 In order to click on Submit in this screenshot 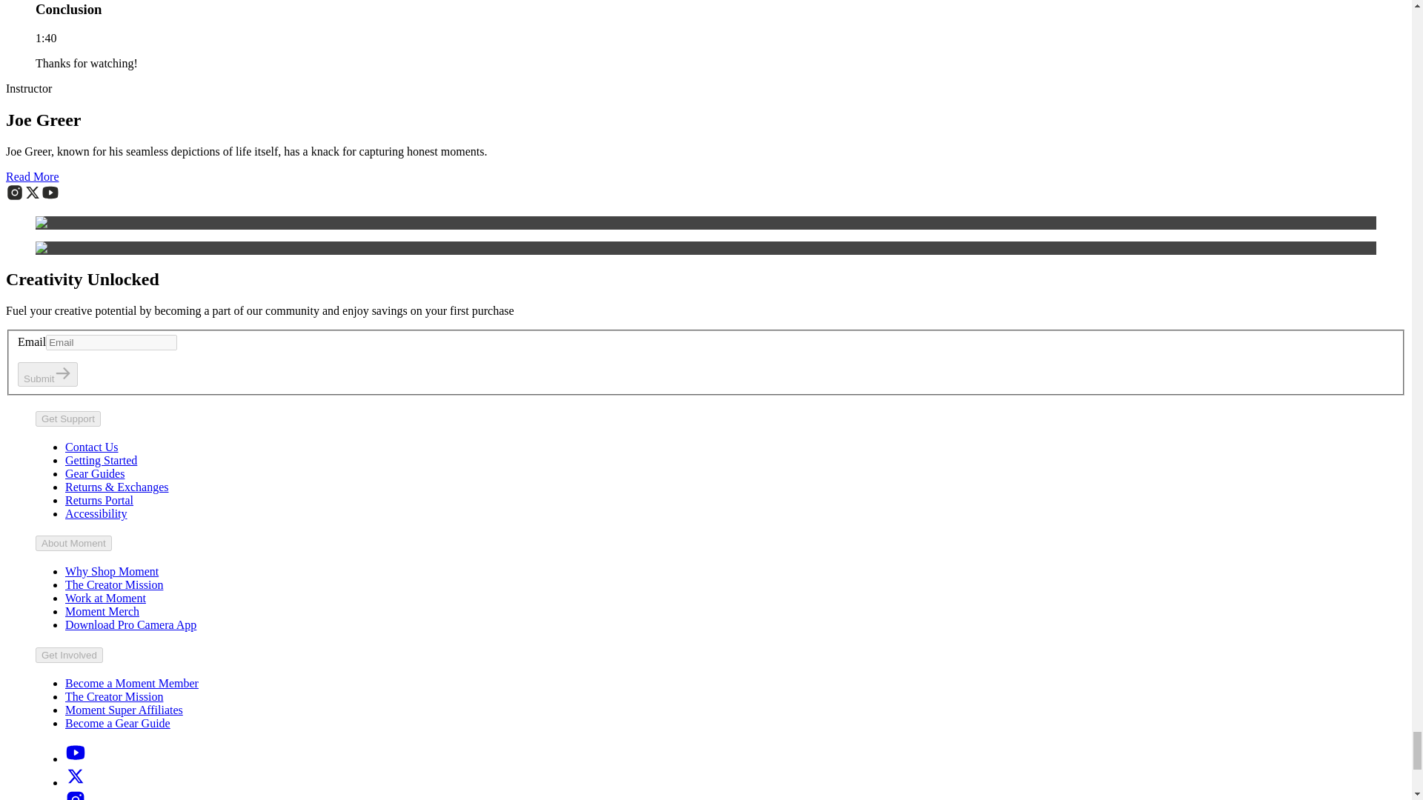, I will do `click(47, 374)`.